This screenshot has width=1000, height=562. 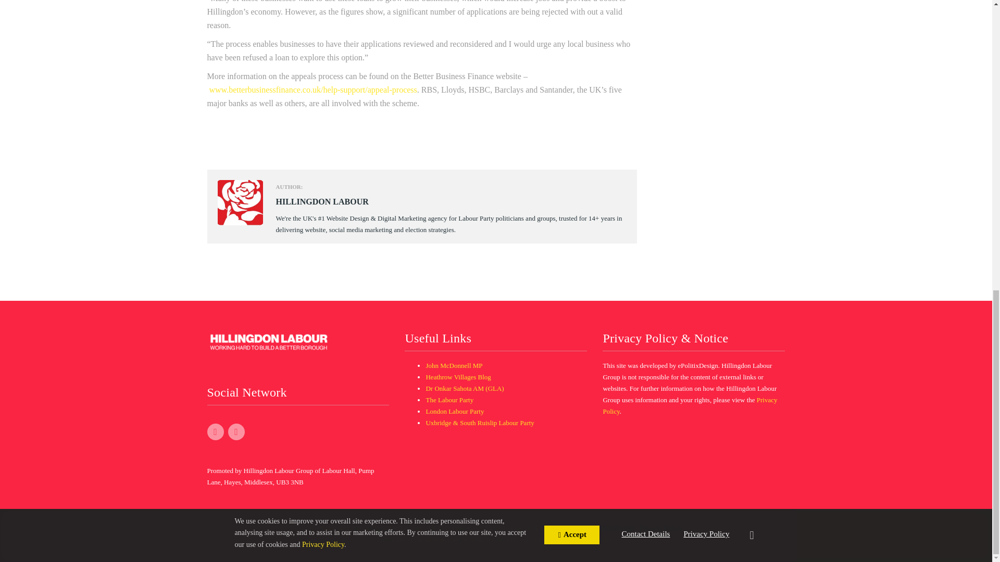 I want to click on Privacy Policy, so click(x=690, y=406).